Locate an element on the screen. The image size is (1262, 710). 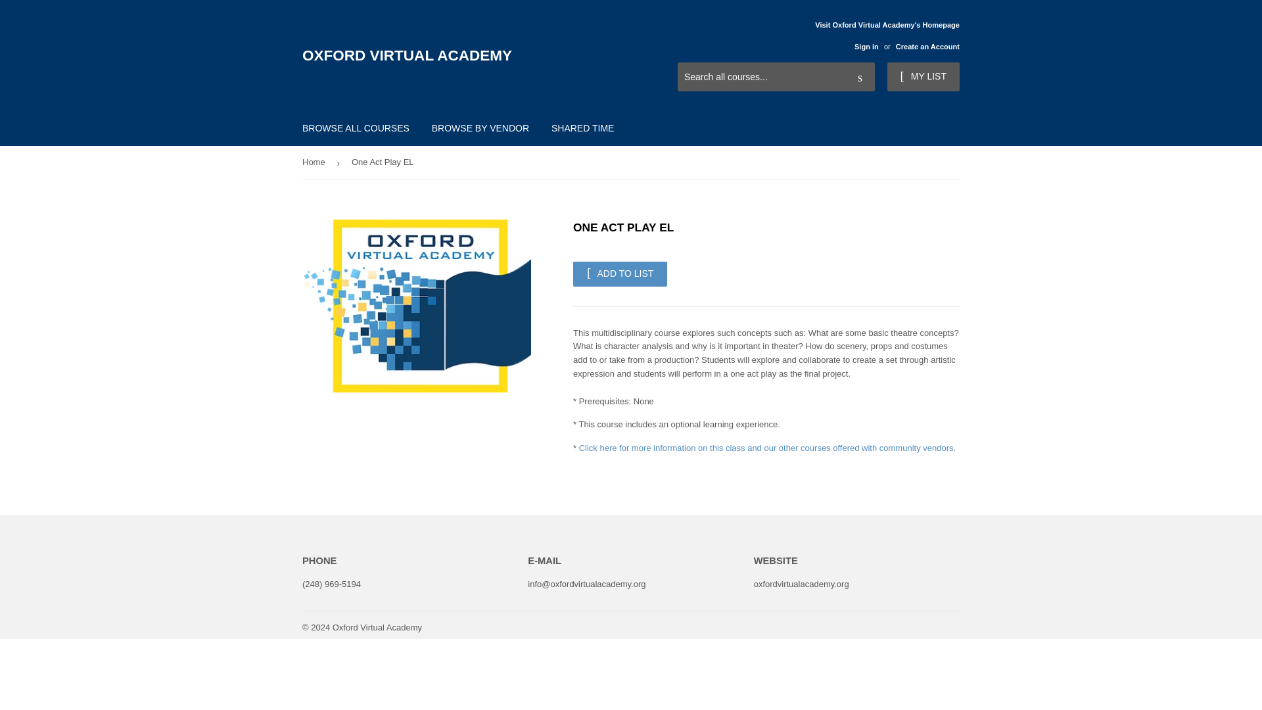
Sign in is located at coordinates (866, 46).